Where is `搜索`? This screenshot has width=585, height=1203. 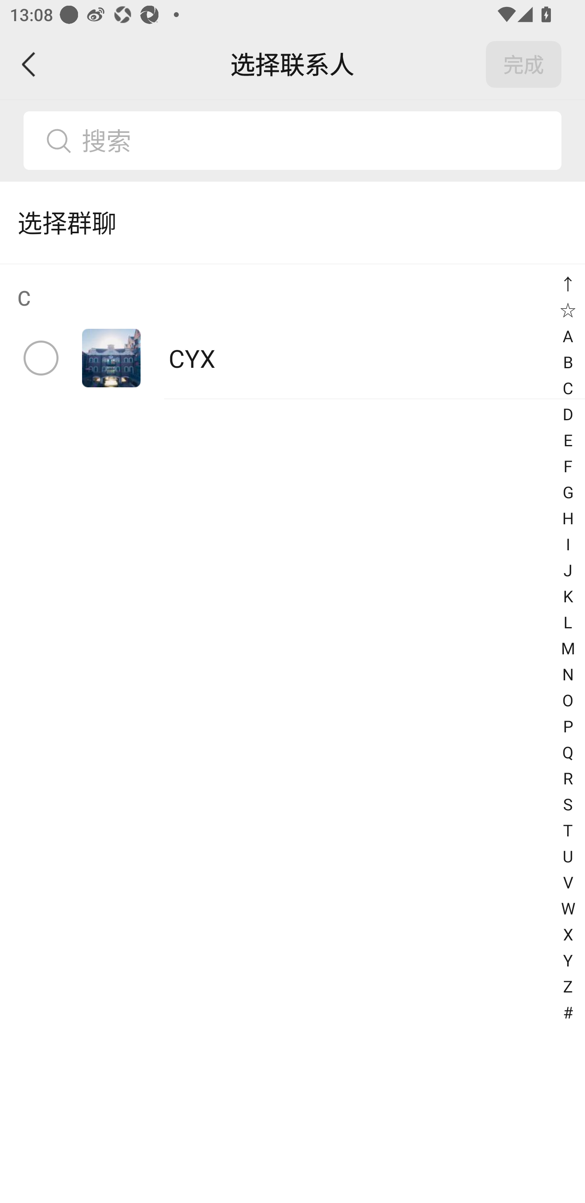
搜索 is located at coordinates (292, 141).